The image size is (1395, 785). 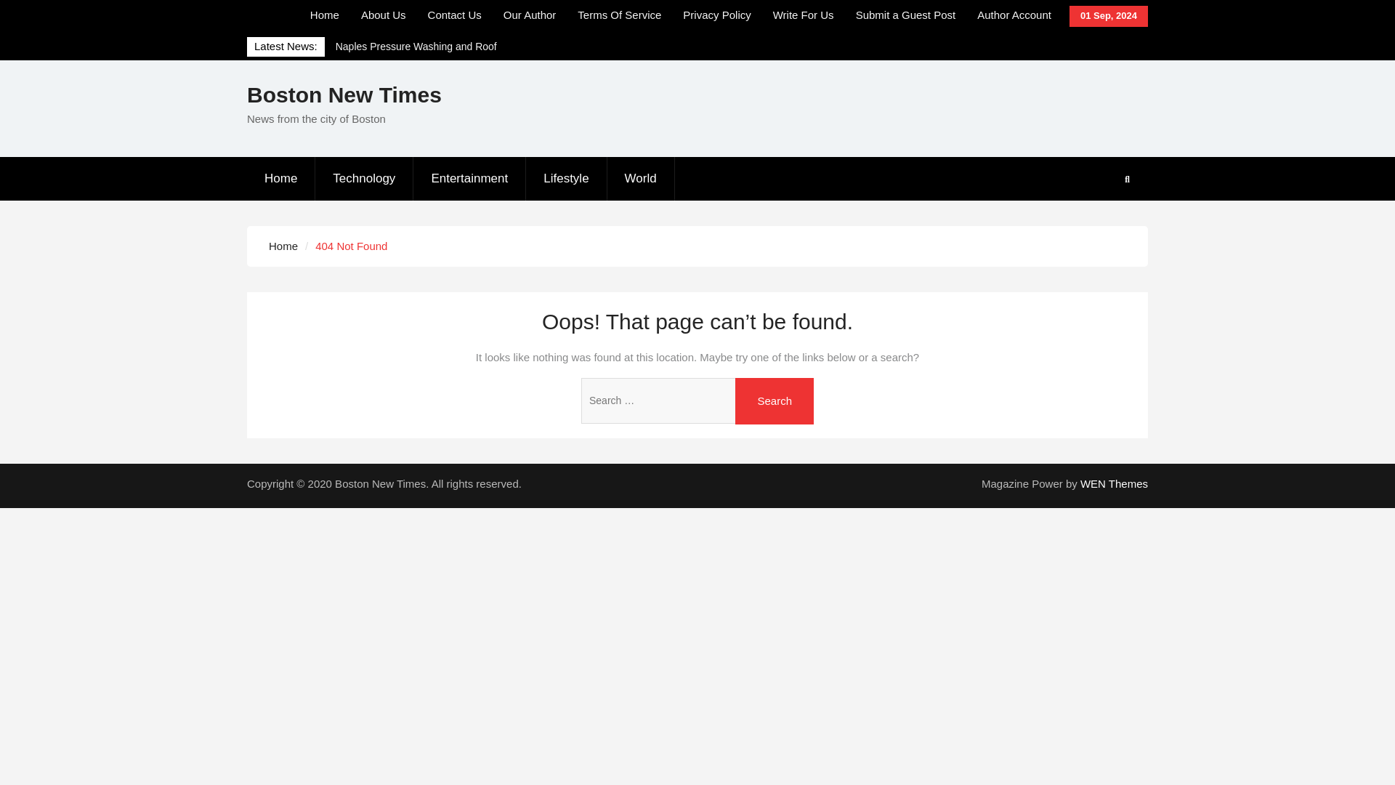 I want to click on Terms Of Service, so click(x=619, y=15).